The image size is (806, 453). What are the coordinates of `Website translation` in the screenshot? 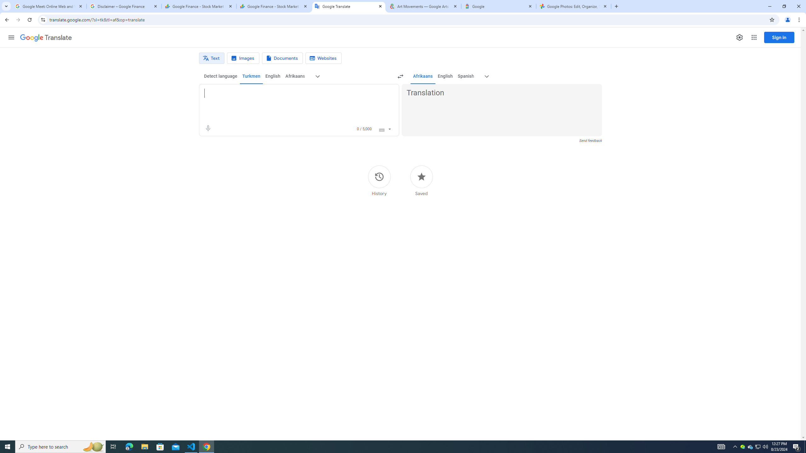 It's located at (324, 58).